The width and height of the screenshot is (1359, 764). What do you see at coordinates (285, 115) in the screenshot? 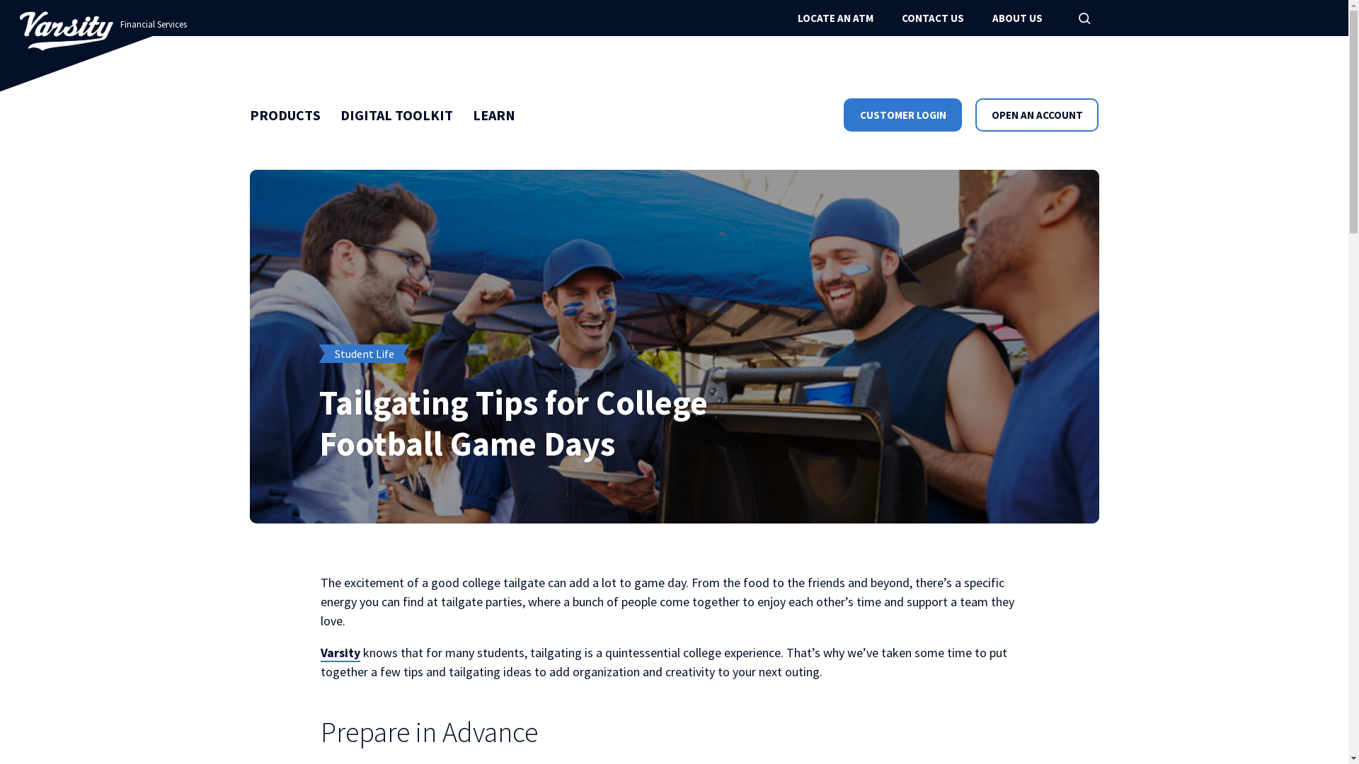
I see `PRODUCTS` at bounding box center [285, 115].